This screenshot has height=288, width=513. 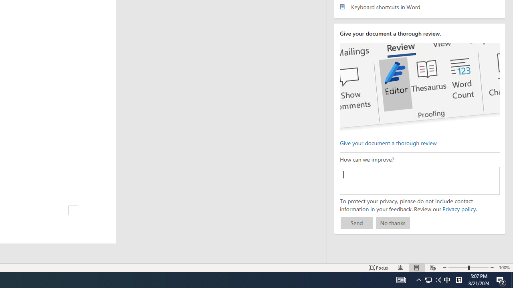 What do you see at coordinates (492, 267) in the screenshot?
I see `Zoom In` at bounding box center [492, 267].